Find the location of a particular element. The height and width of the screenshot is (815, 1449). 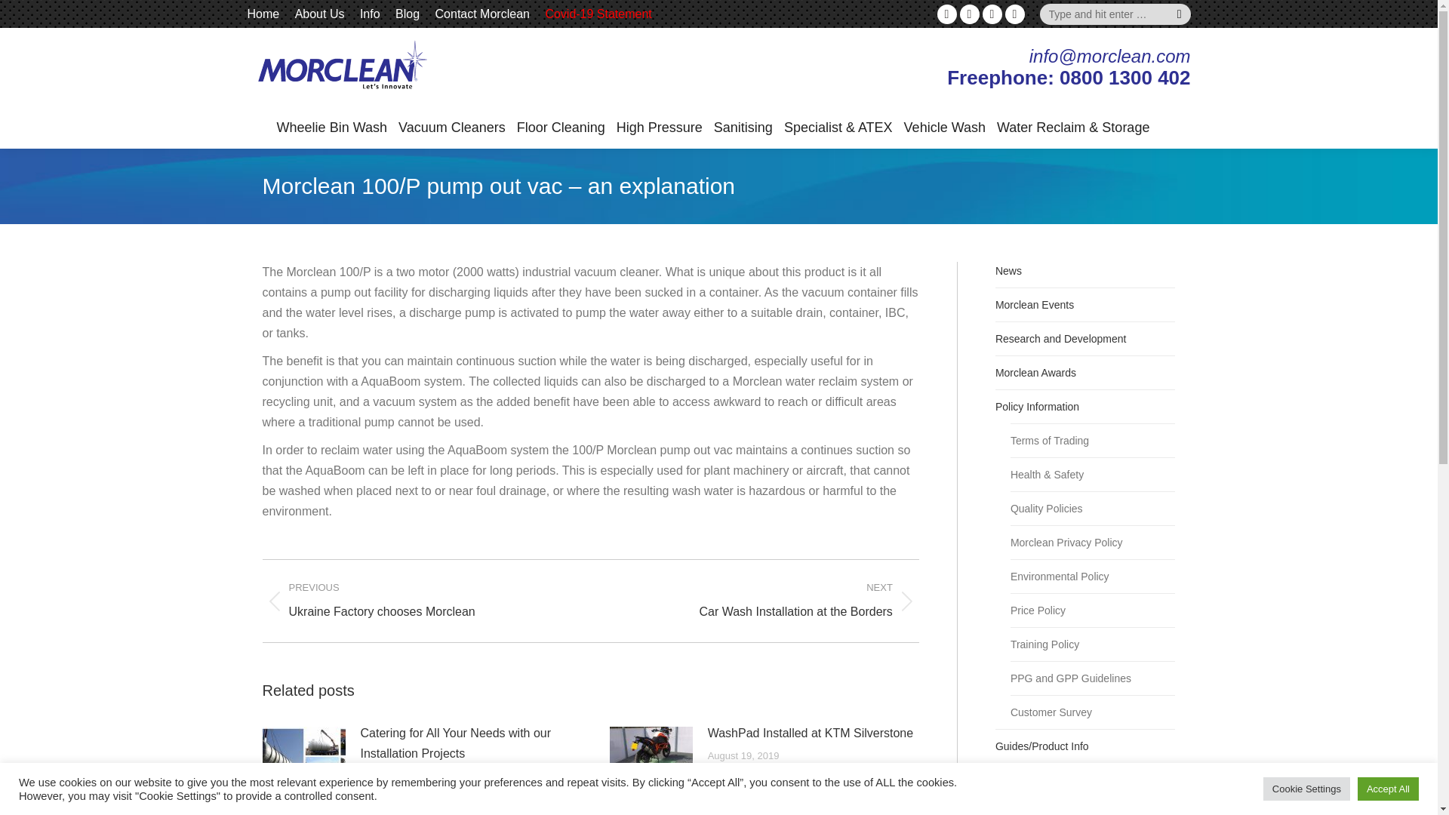

Go! is located at coordinates (24, 17).